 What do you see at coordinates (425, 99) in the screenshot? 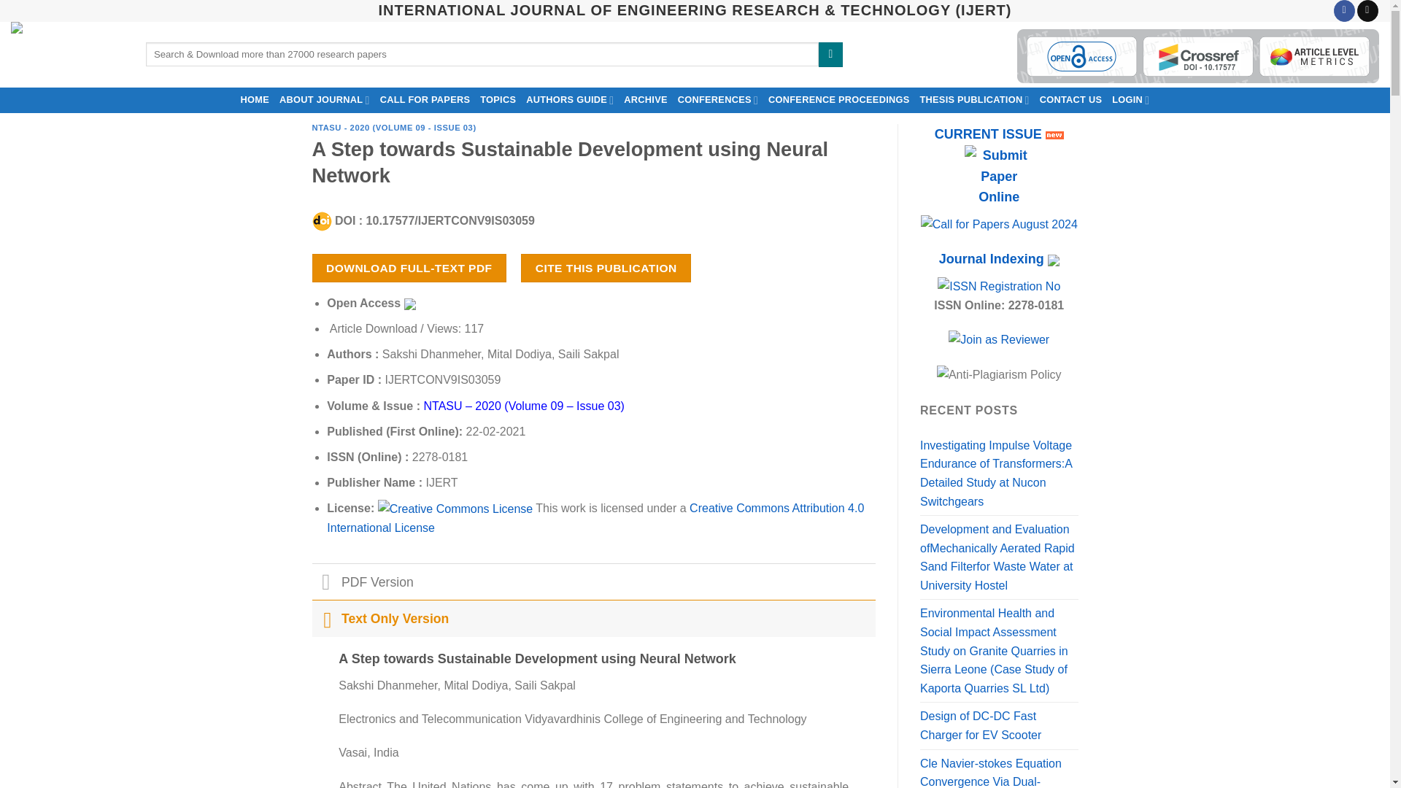
I see `CALL FOR PAPERS` at bounding box center [425, 99].